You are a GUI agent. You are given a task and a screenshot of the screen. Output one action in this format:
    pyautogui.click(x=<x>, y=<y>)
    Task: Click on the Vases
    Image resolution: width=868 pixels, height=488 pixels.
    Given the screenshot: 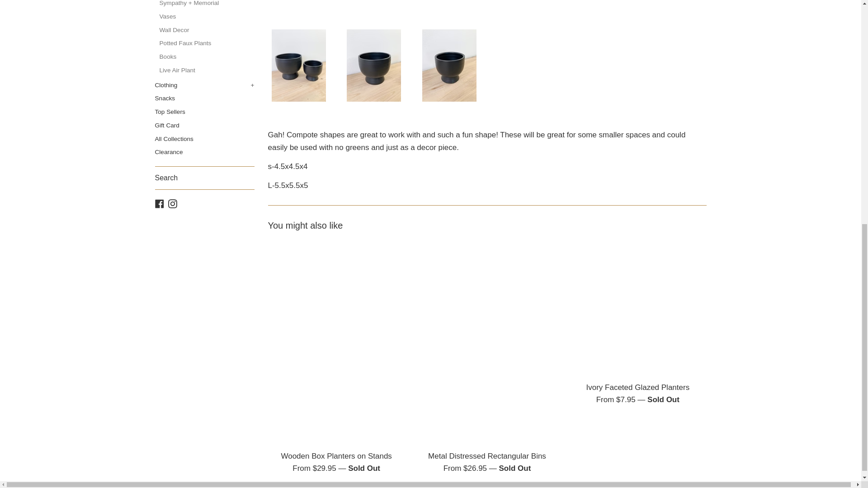 What is the action you would take?
    pyautogui.click(x=206, y=16)
    